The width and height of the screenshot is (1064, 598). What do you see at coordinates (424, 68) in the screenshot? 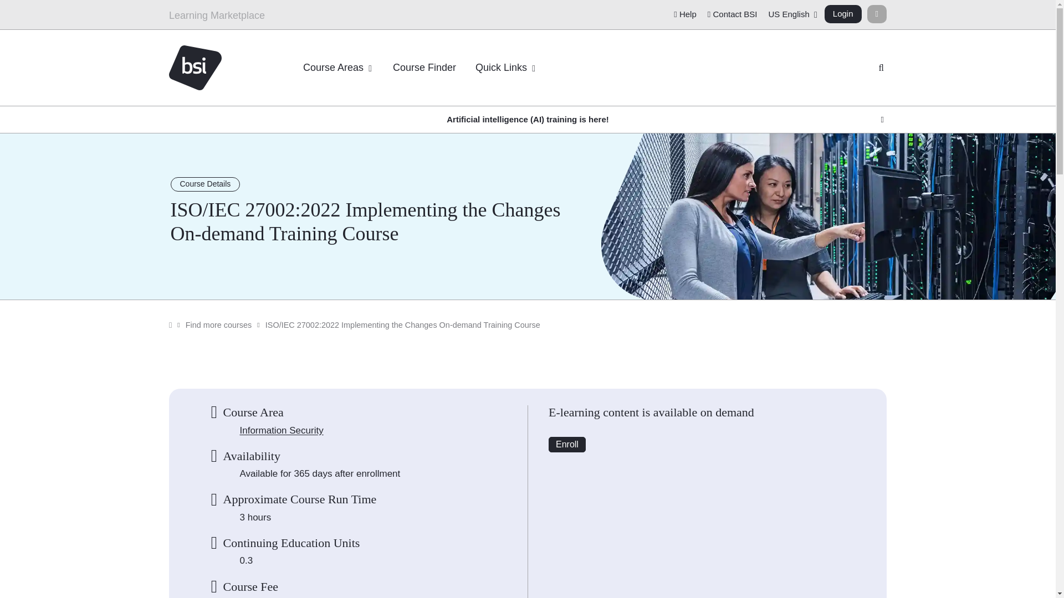
I see `Course Finder` at bounding box center [424, 68].